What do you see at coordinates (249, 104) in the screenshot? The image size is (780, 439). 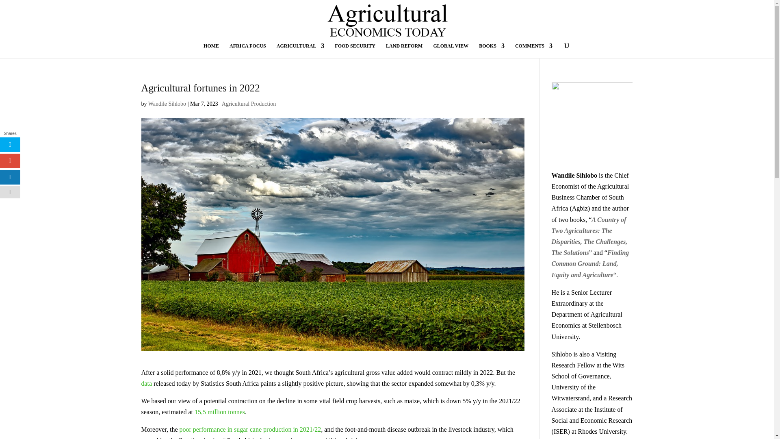 I see `Agricultural Production` at bounding box center [249, 104].